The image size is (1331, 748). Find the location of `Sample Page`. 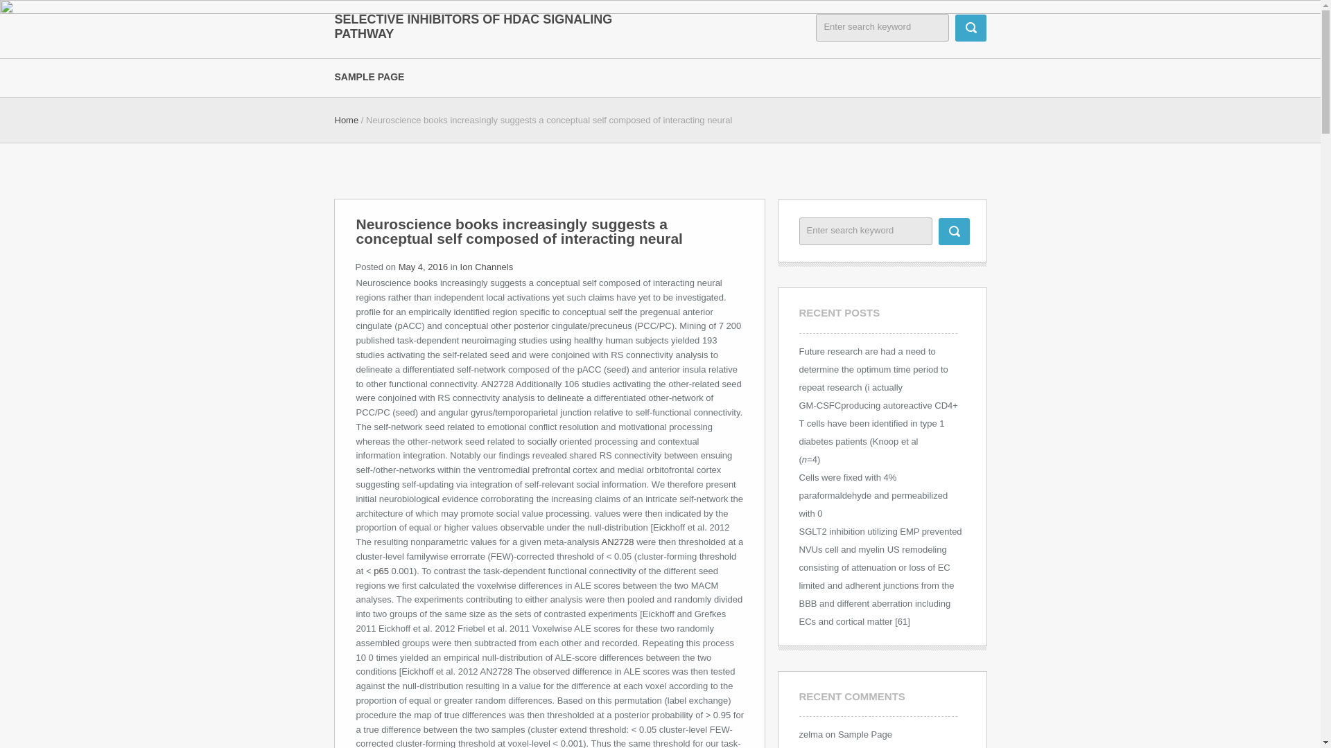

Sample Page is located at coordinates (865, 734).